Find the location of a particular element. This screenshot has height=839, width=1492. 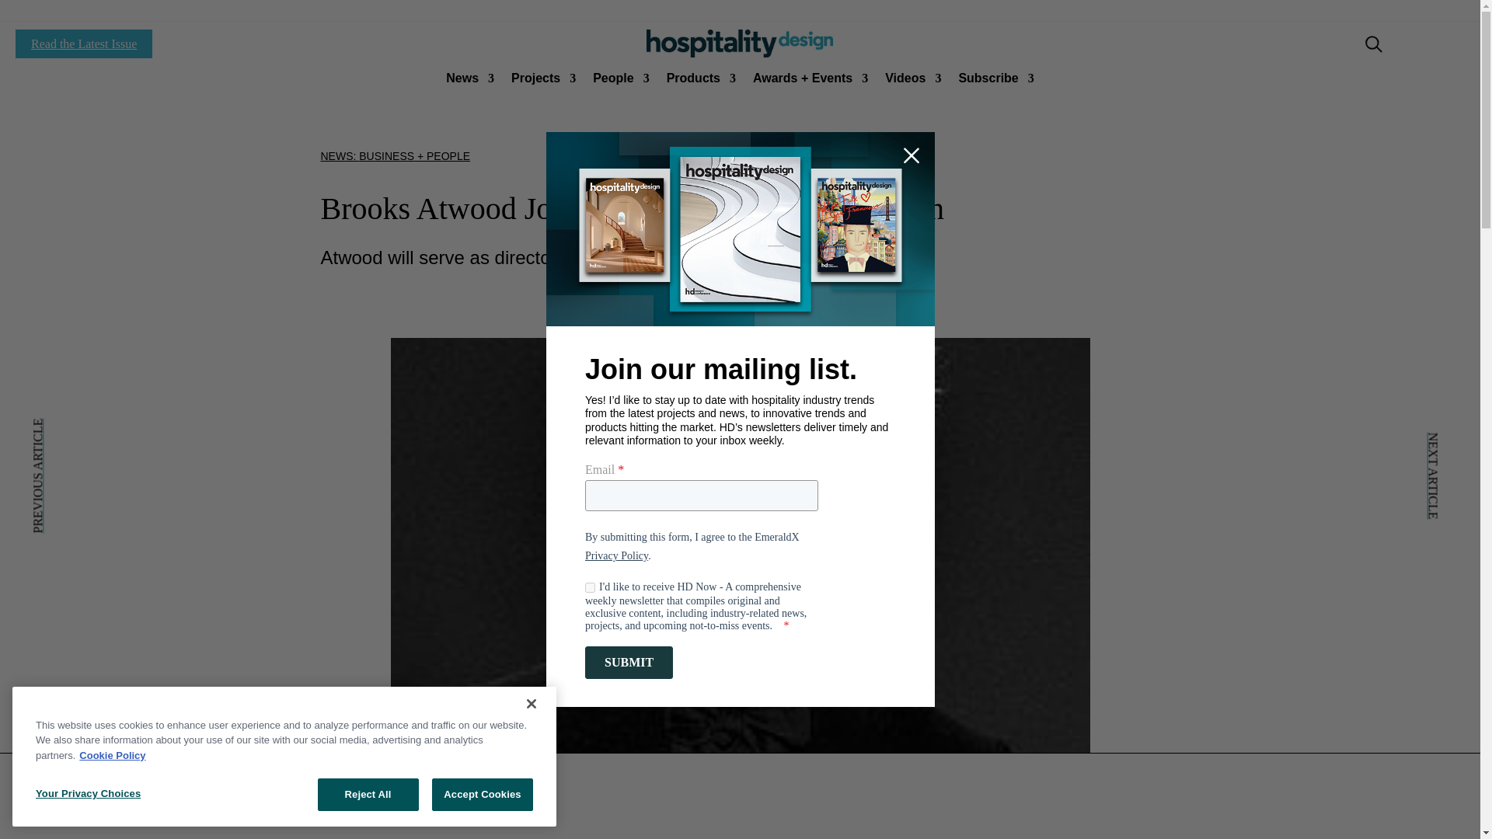

Products is located at coordinates (701, 81).